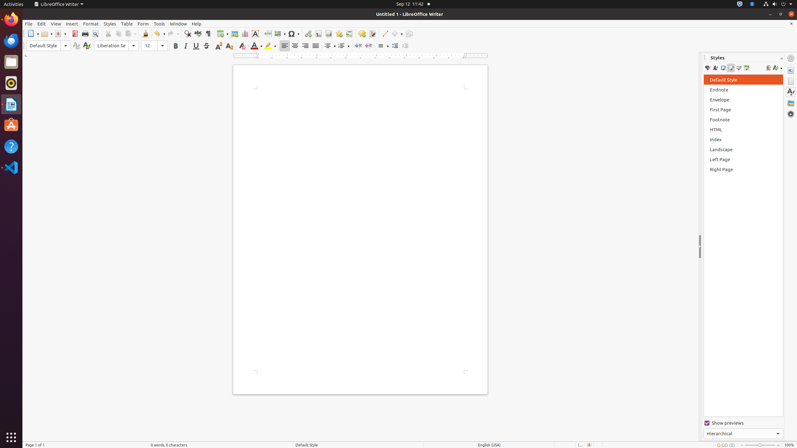 The height and width of the screenshot is (448, 797). Describe the element at coordinates (715, 68) in the screenshot. I see `Character Styles` at that location.